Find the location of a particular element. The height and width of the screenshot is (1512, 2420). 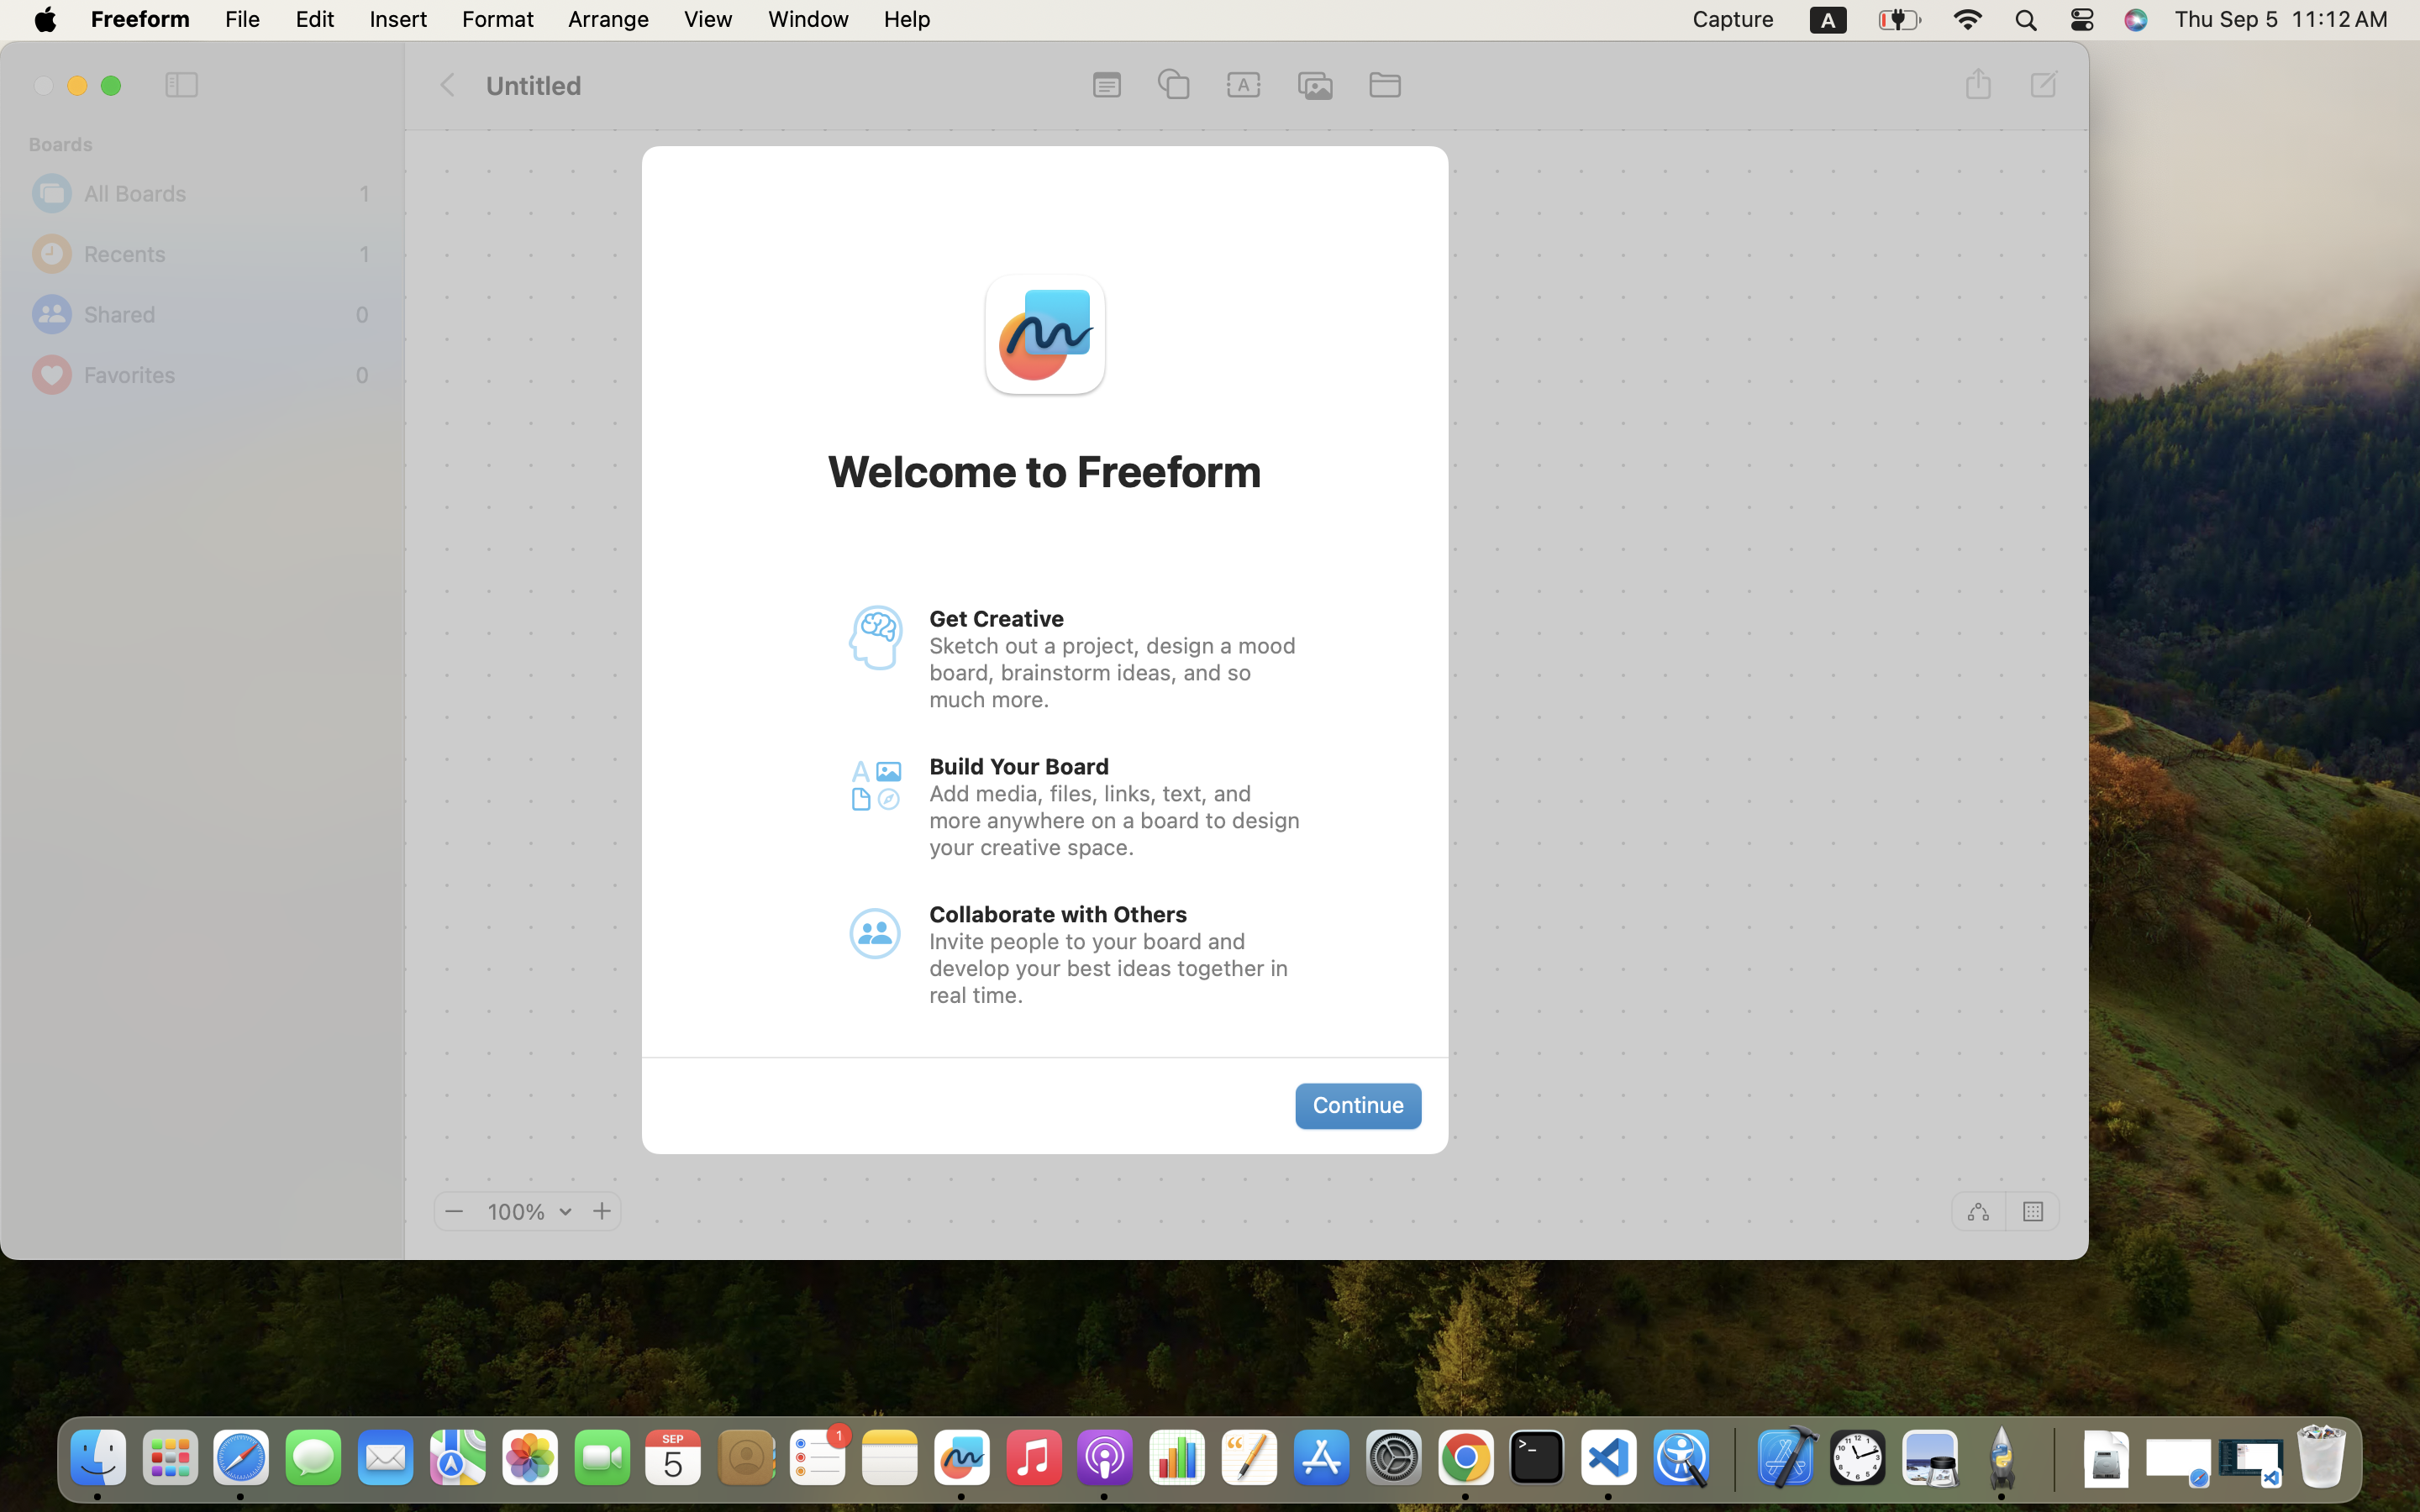

Favorites is located at coordinates (215, 375).